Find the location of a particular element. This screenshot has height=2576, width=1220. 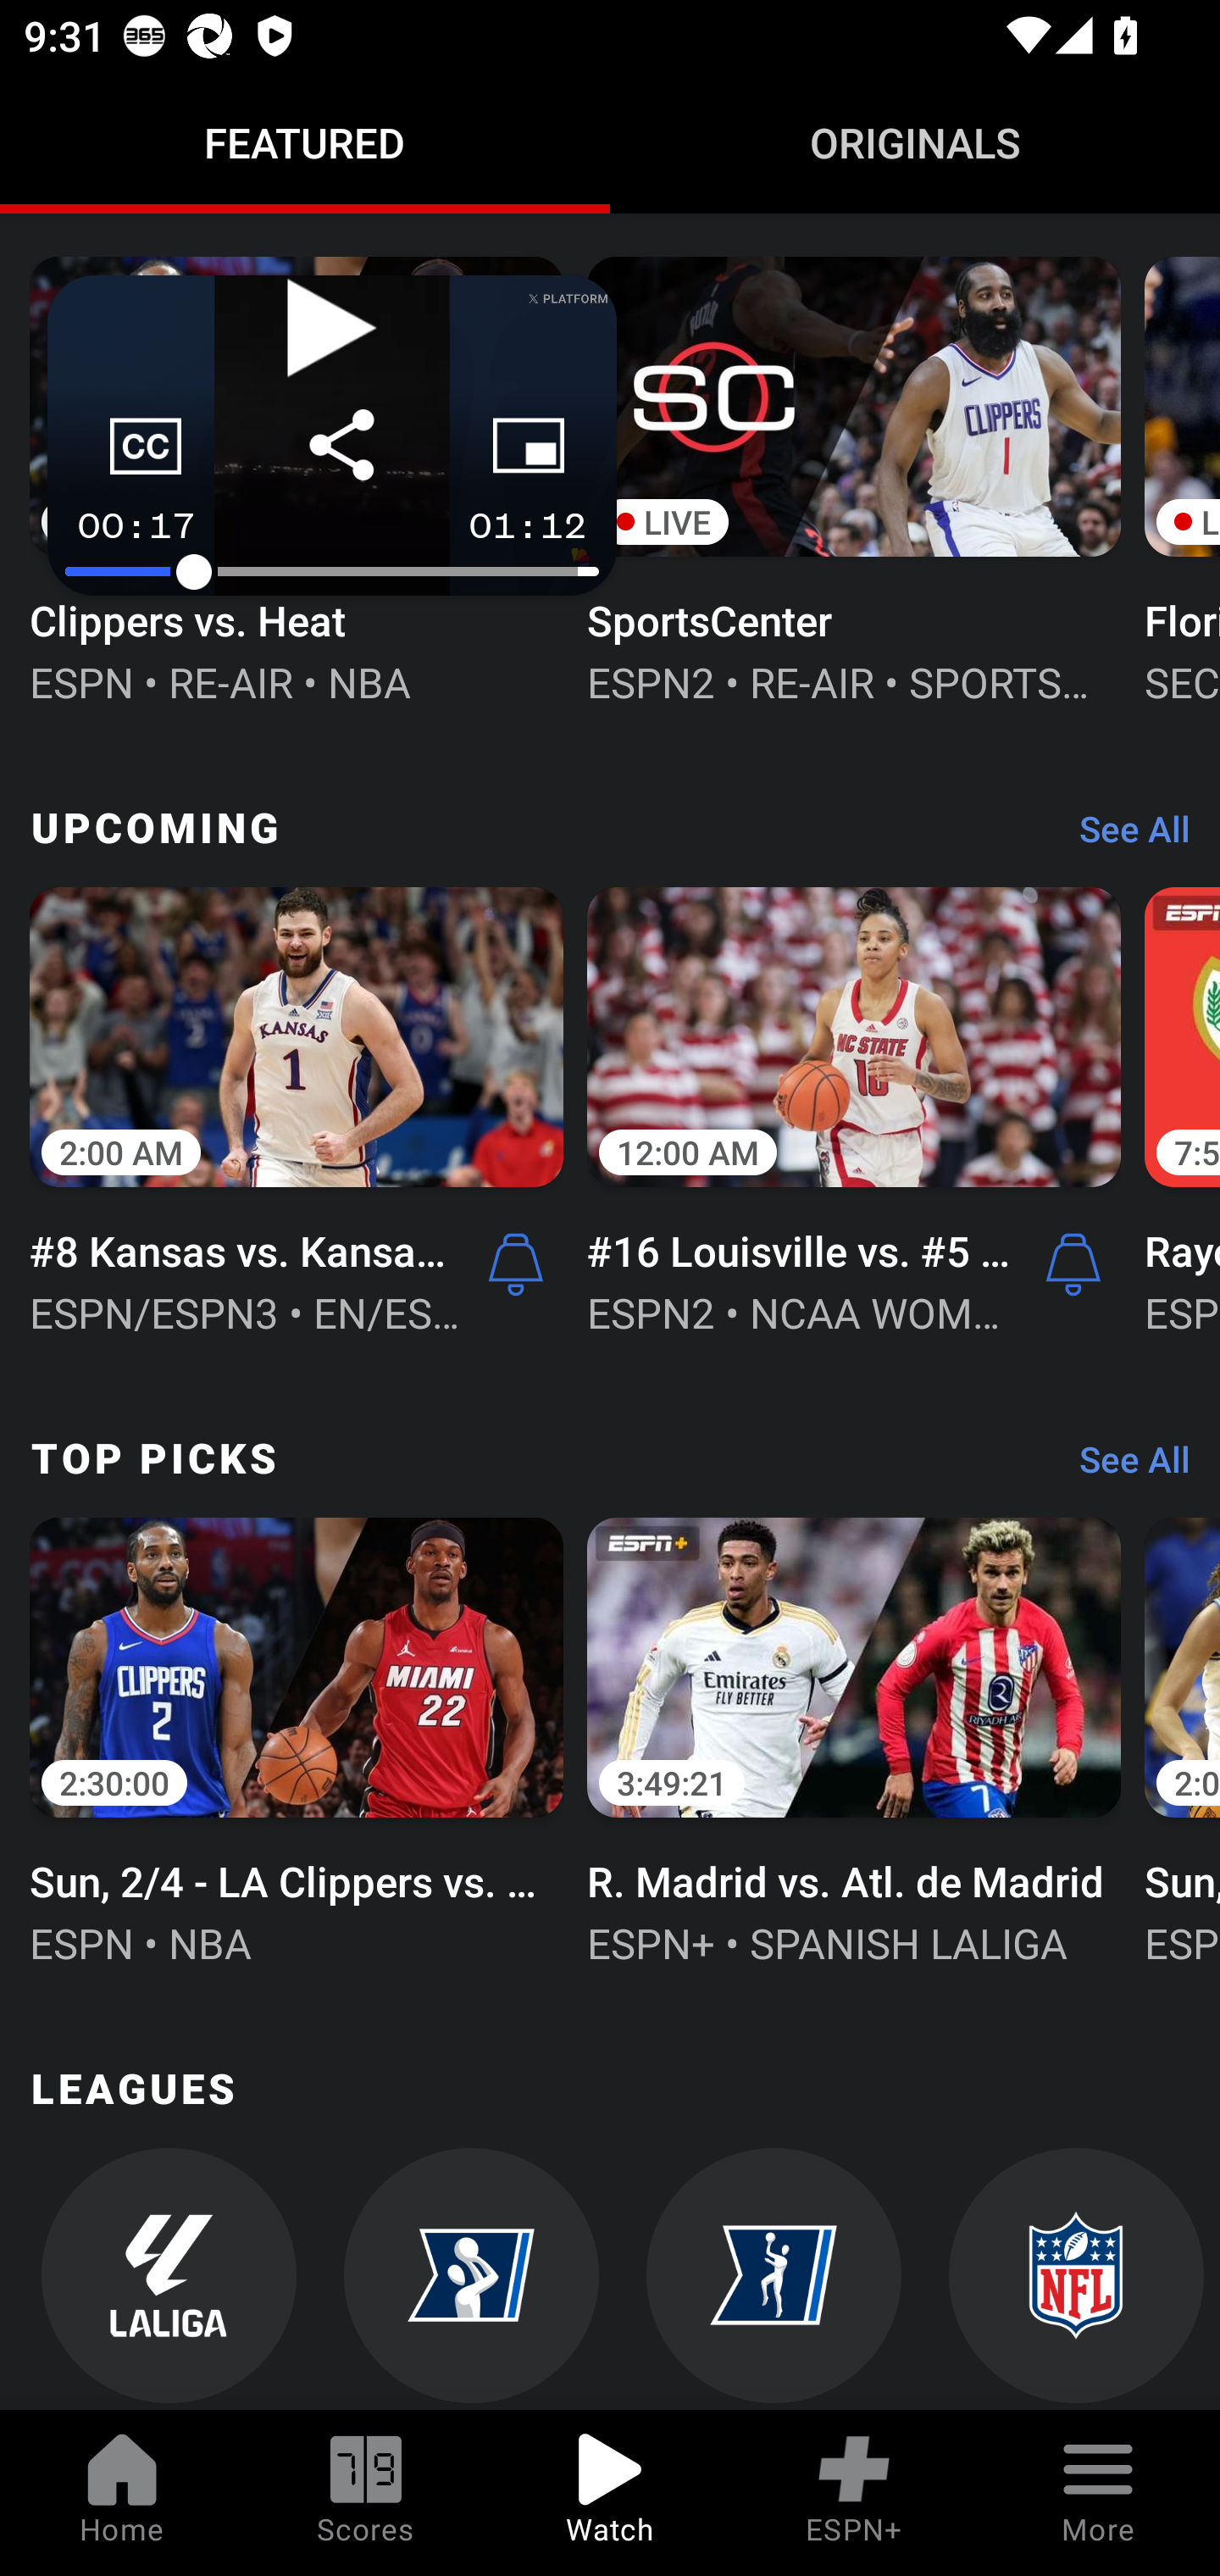

LIVE SportsCenter ESPN2 • RE-AIR • SPORTSCENTER is located at coordinates (854, 478).